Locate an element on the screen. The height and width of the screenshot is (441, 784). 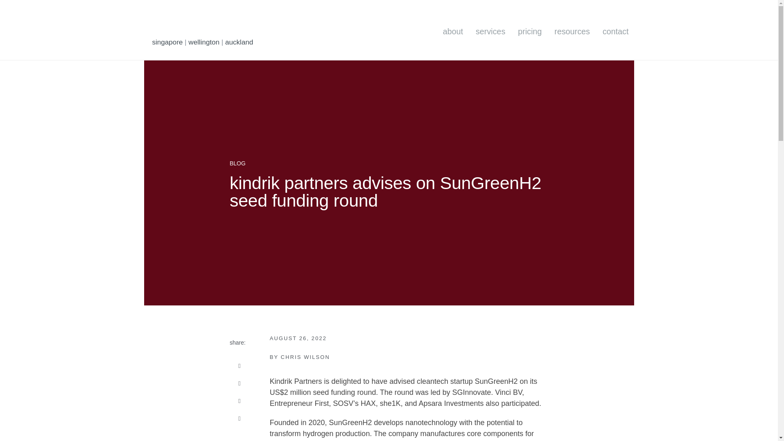
resources is located at coordinates (572, 32).